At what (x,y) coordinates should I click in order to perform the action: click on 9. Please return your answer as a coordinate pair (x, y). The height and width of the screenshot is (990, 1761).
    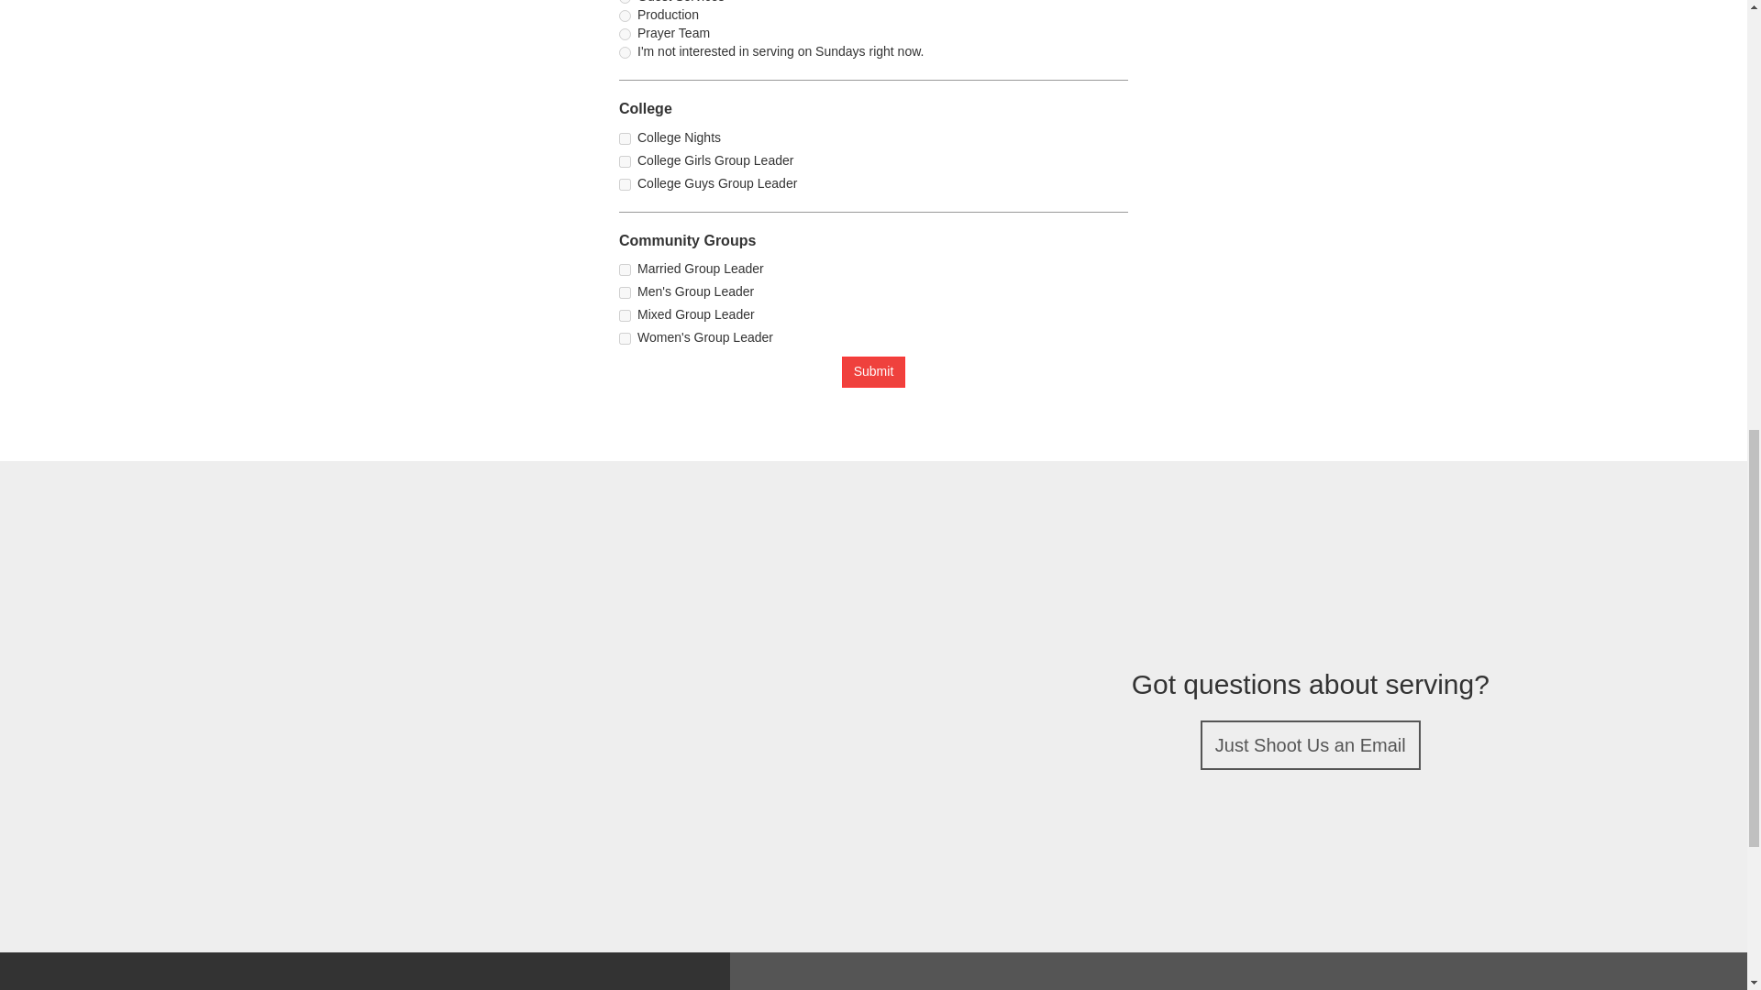
    Looking at the image, I should click on (625, 35).